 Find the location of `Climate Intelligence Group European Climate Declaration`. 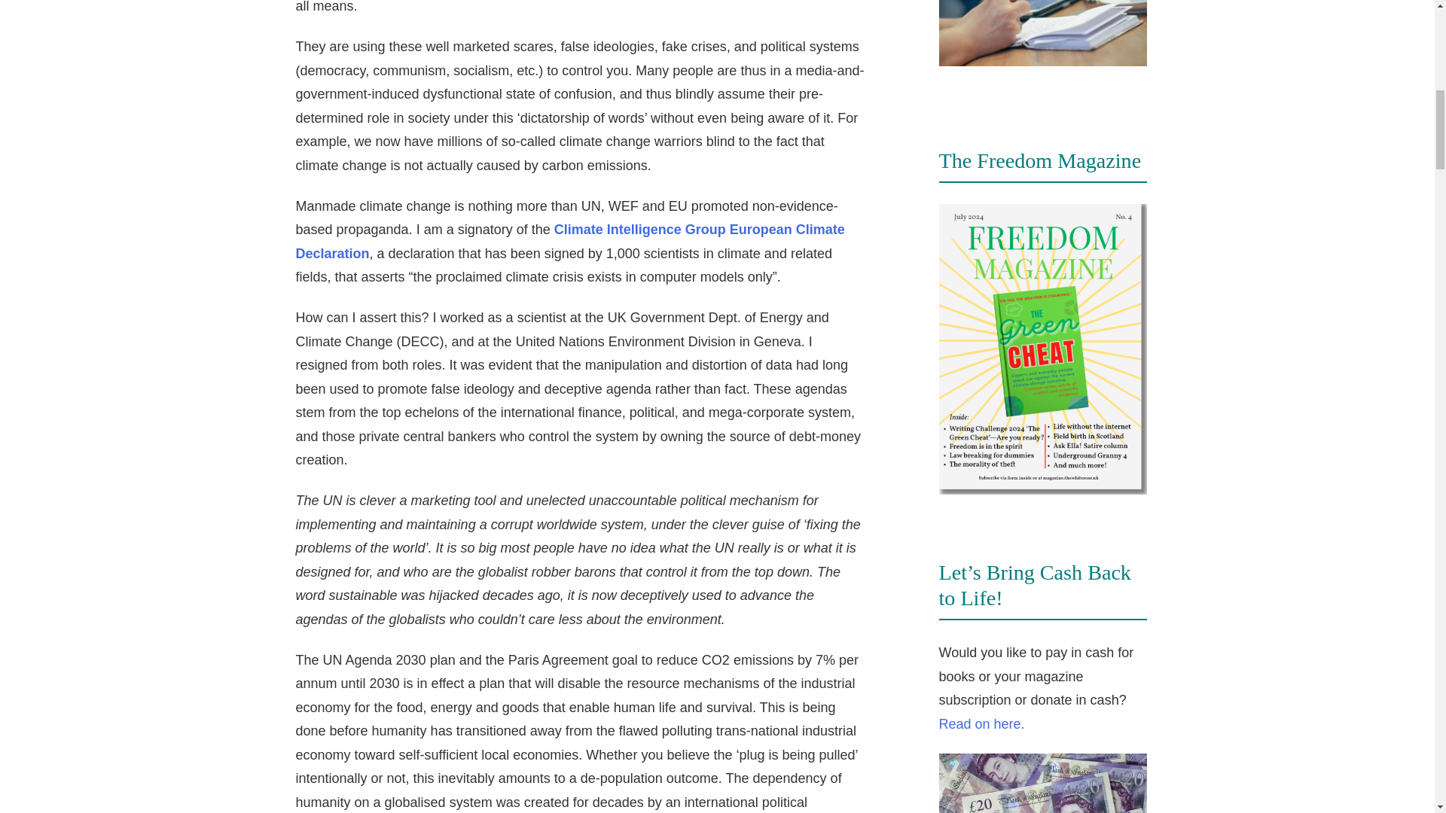

Climate Intelligence Group European Climate Declaration is located at coordinates (569, 241).